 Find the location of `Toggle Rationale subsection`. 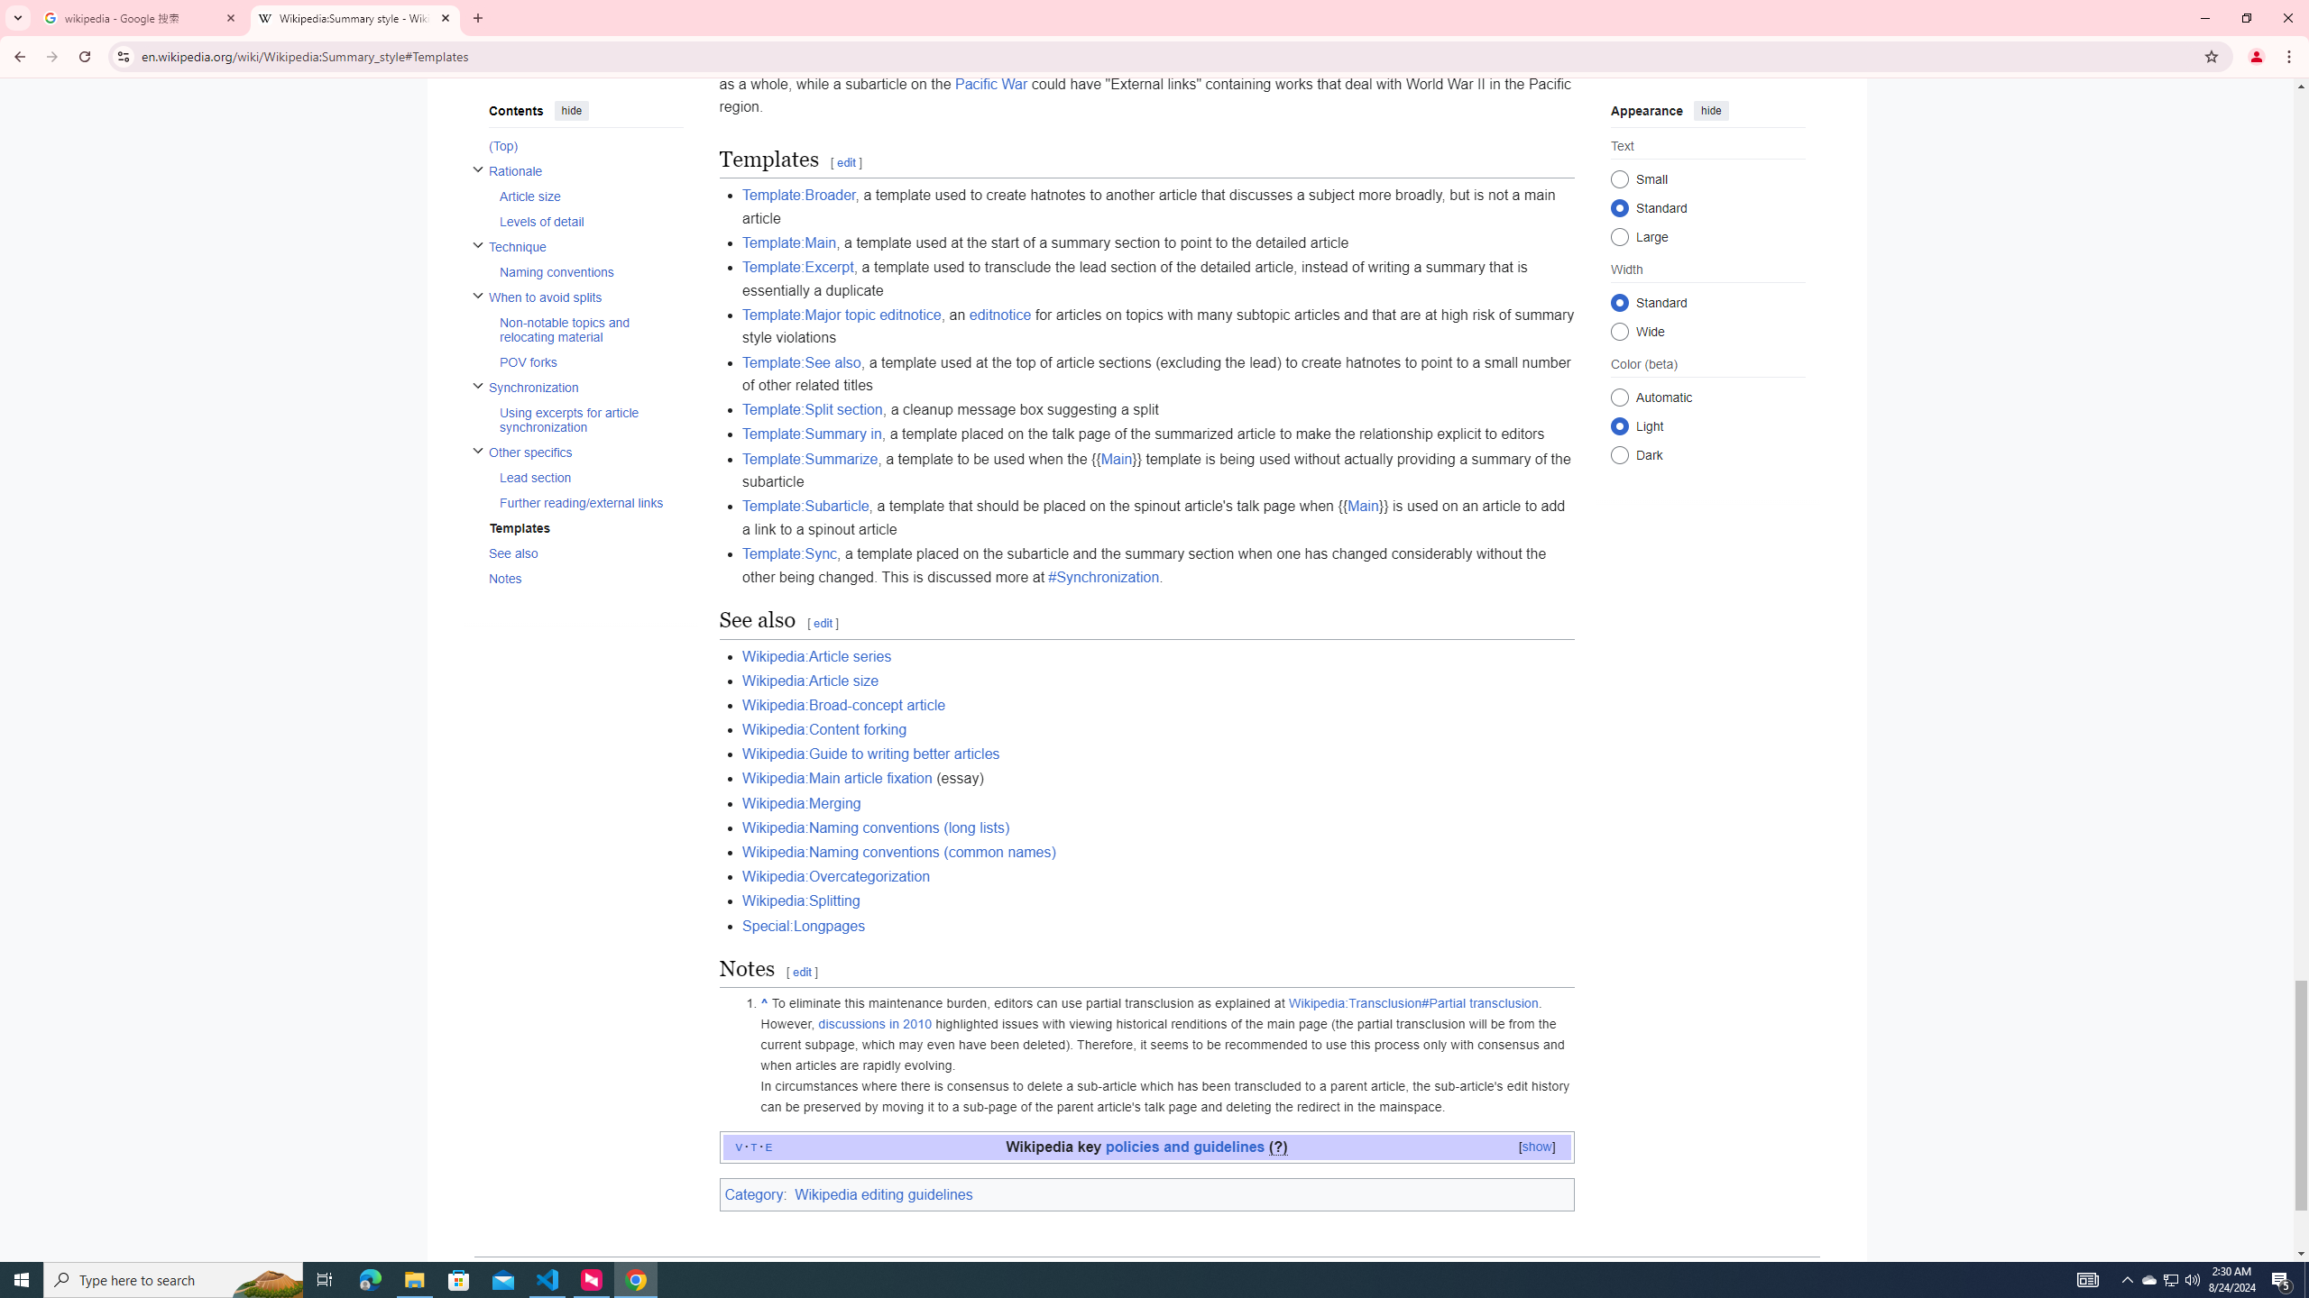

Toggle Rationale subsection is located at coordinates (476, 168).